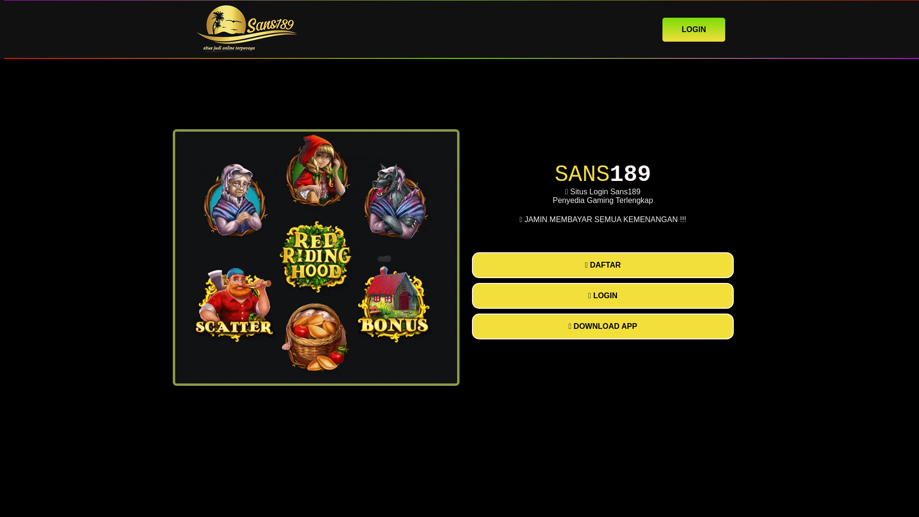  I want to click on DOWNLOAD APP, so click(603, 326).